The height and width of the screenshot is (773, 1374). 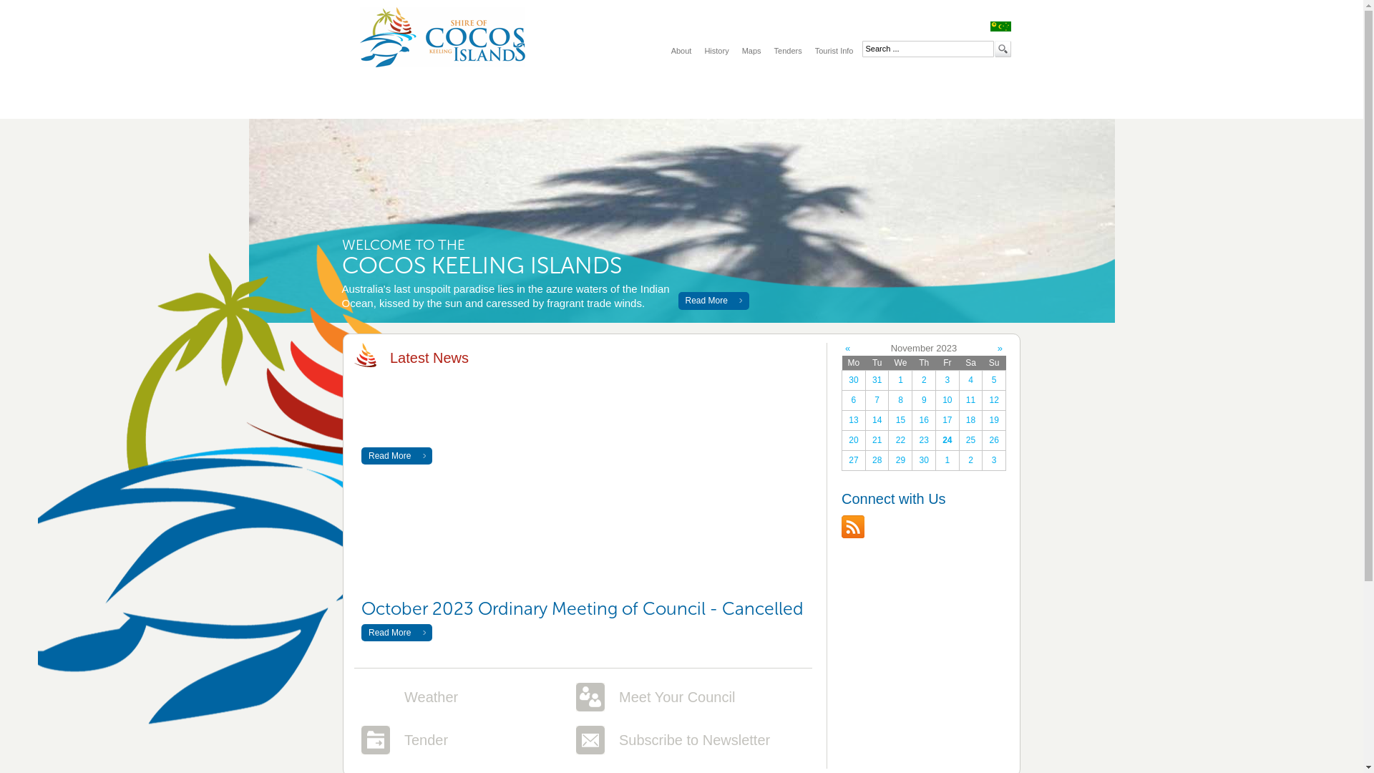 I want to click on 30, so click(x=924, y=461).